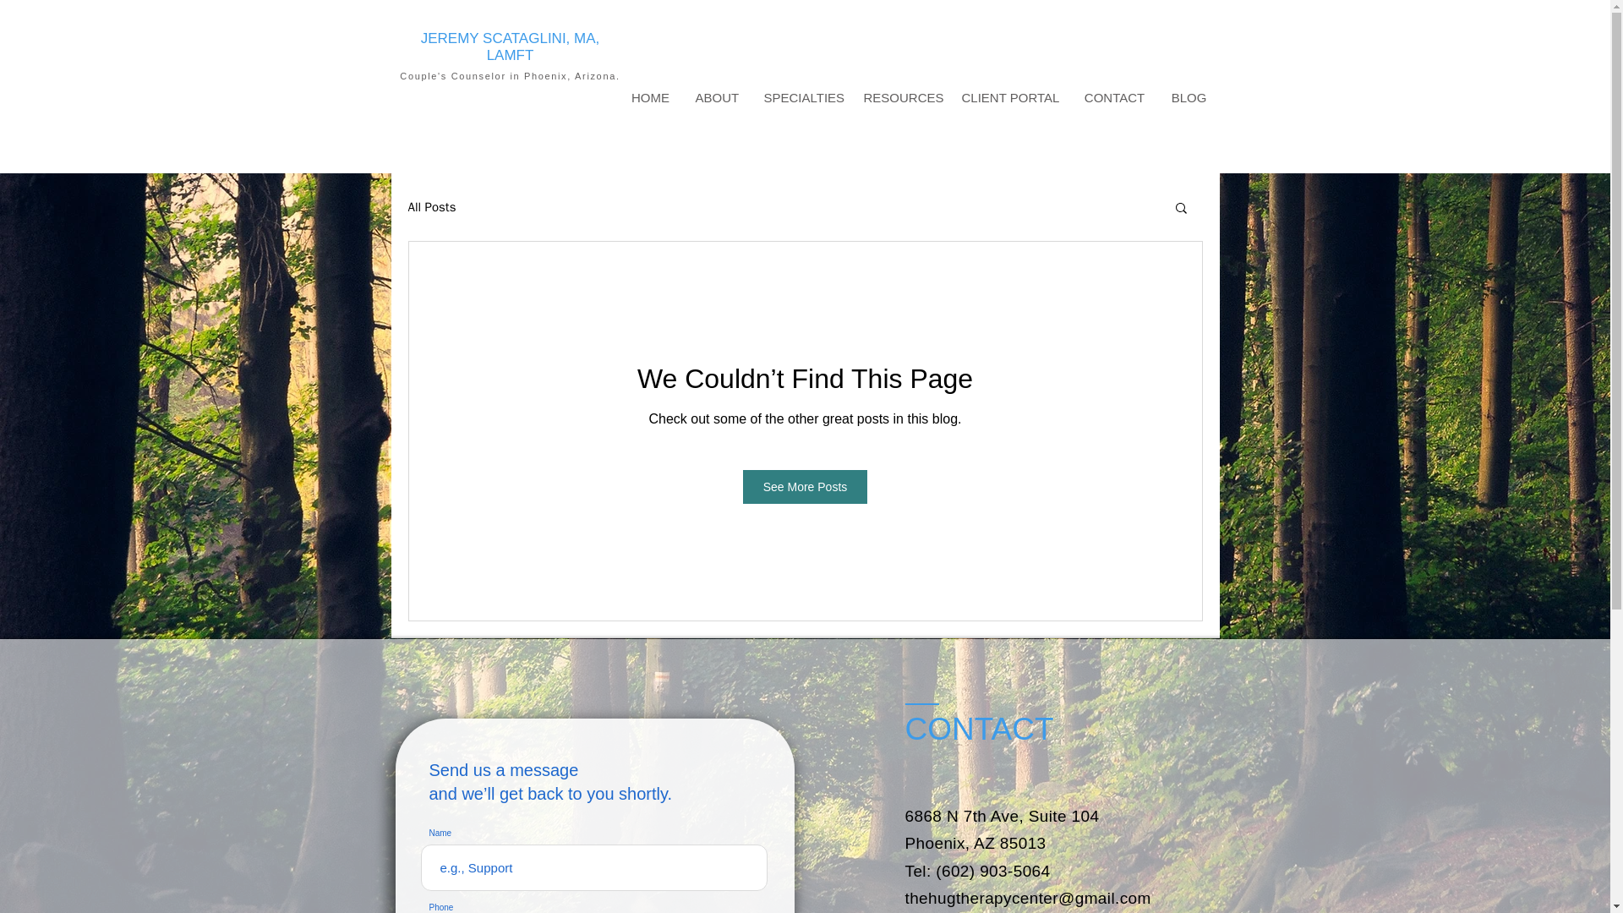 This screenshot has height=913, width=1623. Describe the element at coordinates (651, 98) in the screenshot. I see `HOME` at that location.